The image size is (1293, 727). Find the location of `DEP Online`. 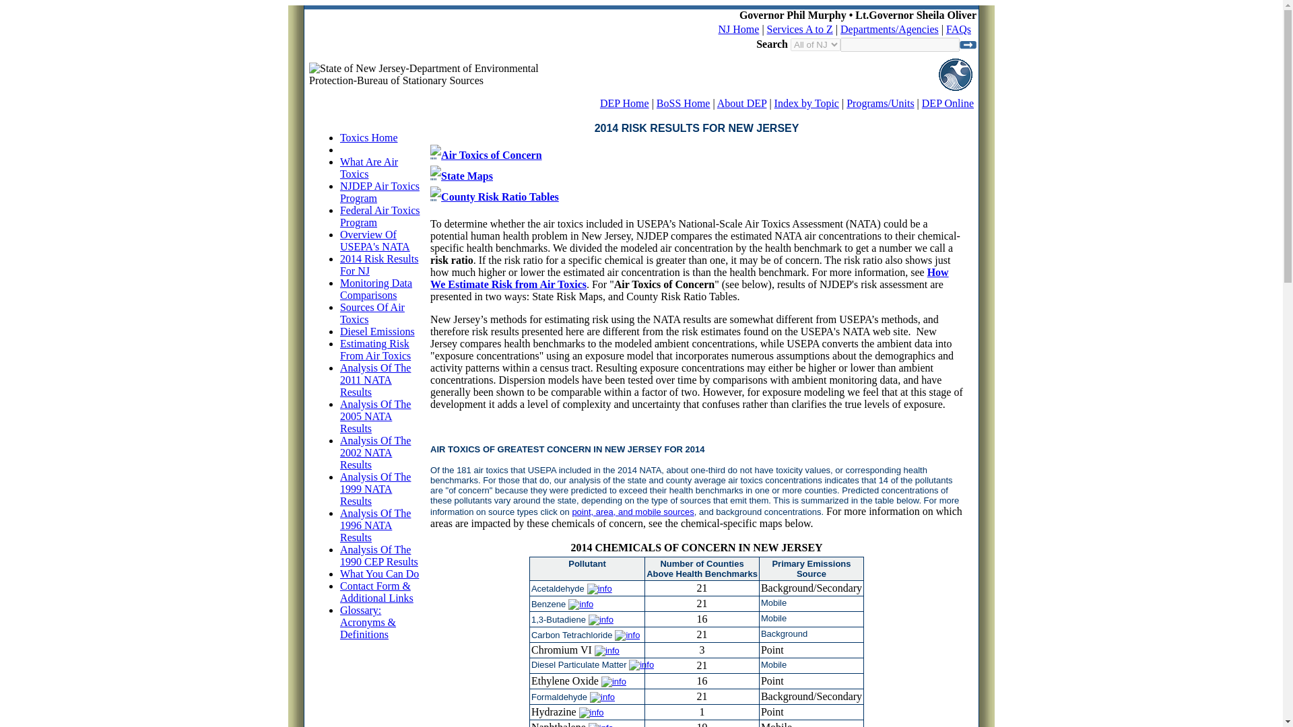

DEP Online is located at coordinates (947, 103).